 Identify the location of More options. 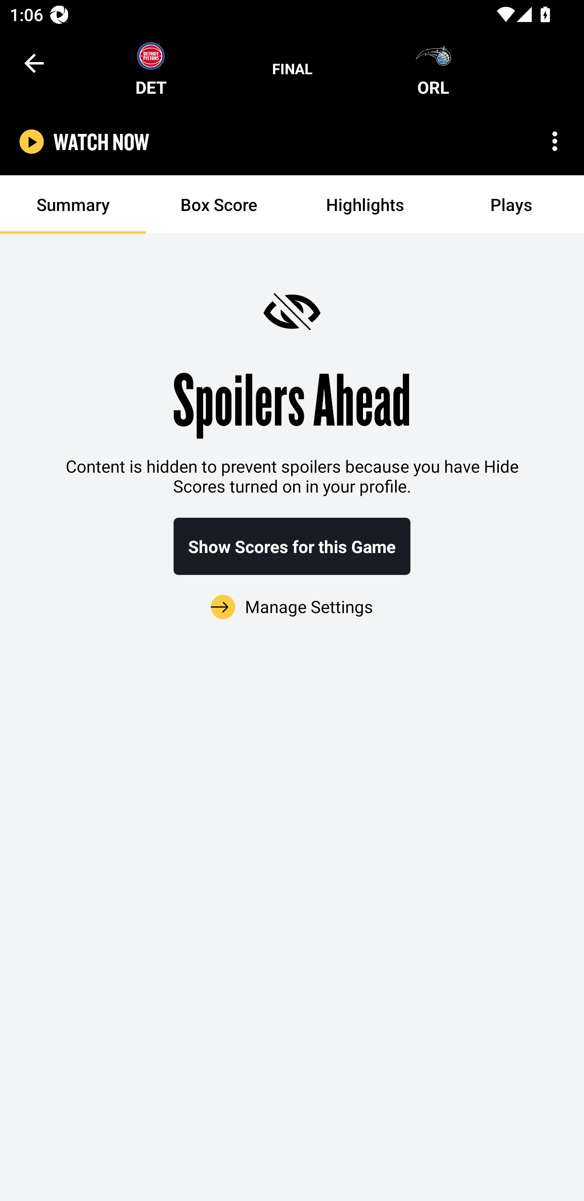
(555, 141).